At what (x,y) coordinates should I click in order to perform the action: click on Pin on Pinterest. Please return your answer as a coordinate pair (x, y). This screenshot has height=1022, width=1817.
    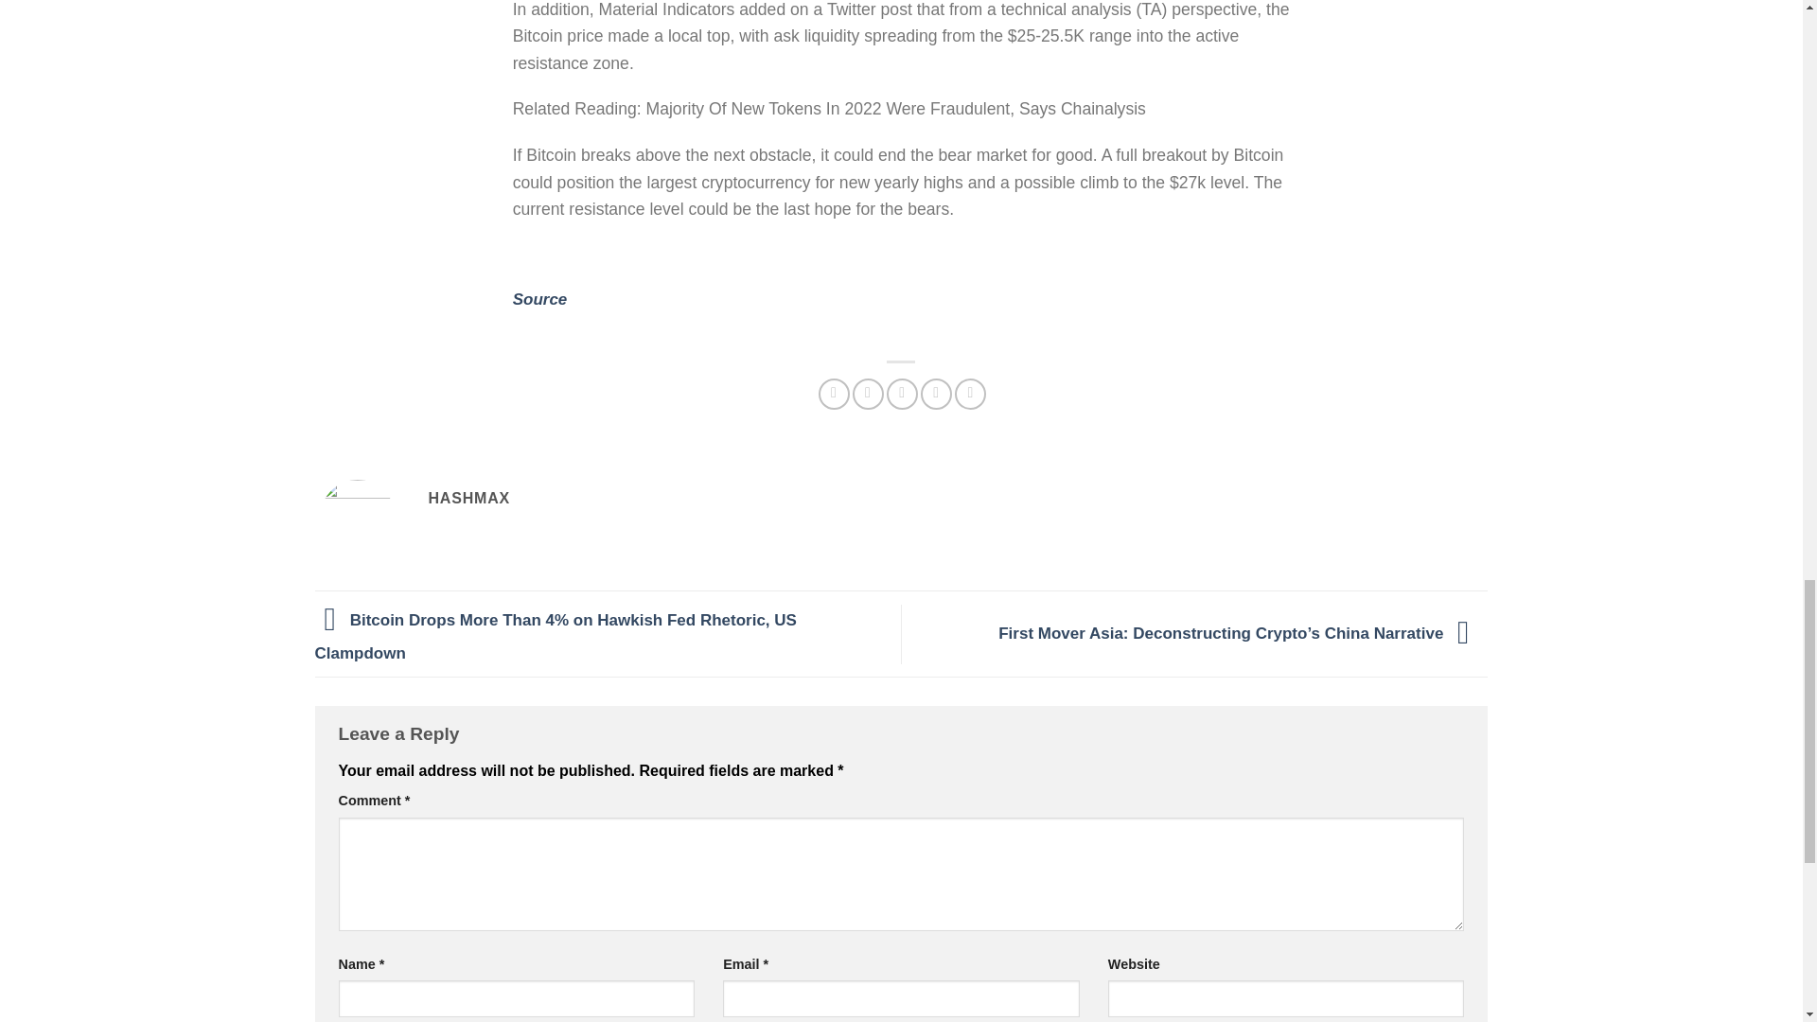
    Looking at the image, I should click on (937, 394).